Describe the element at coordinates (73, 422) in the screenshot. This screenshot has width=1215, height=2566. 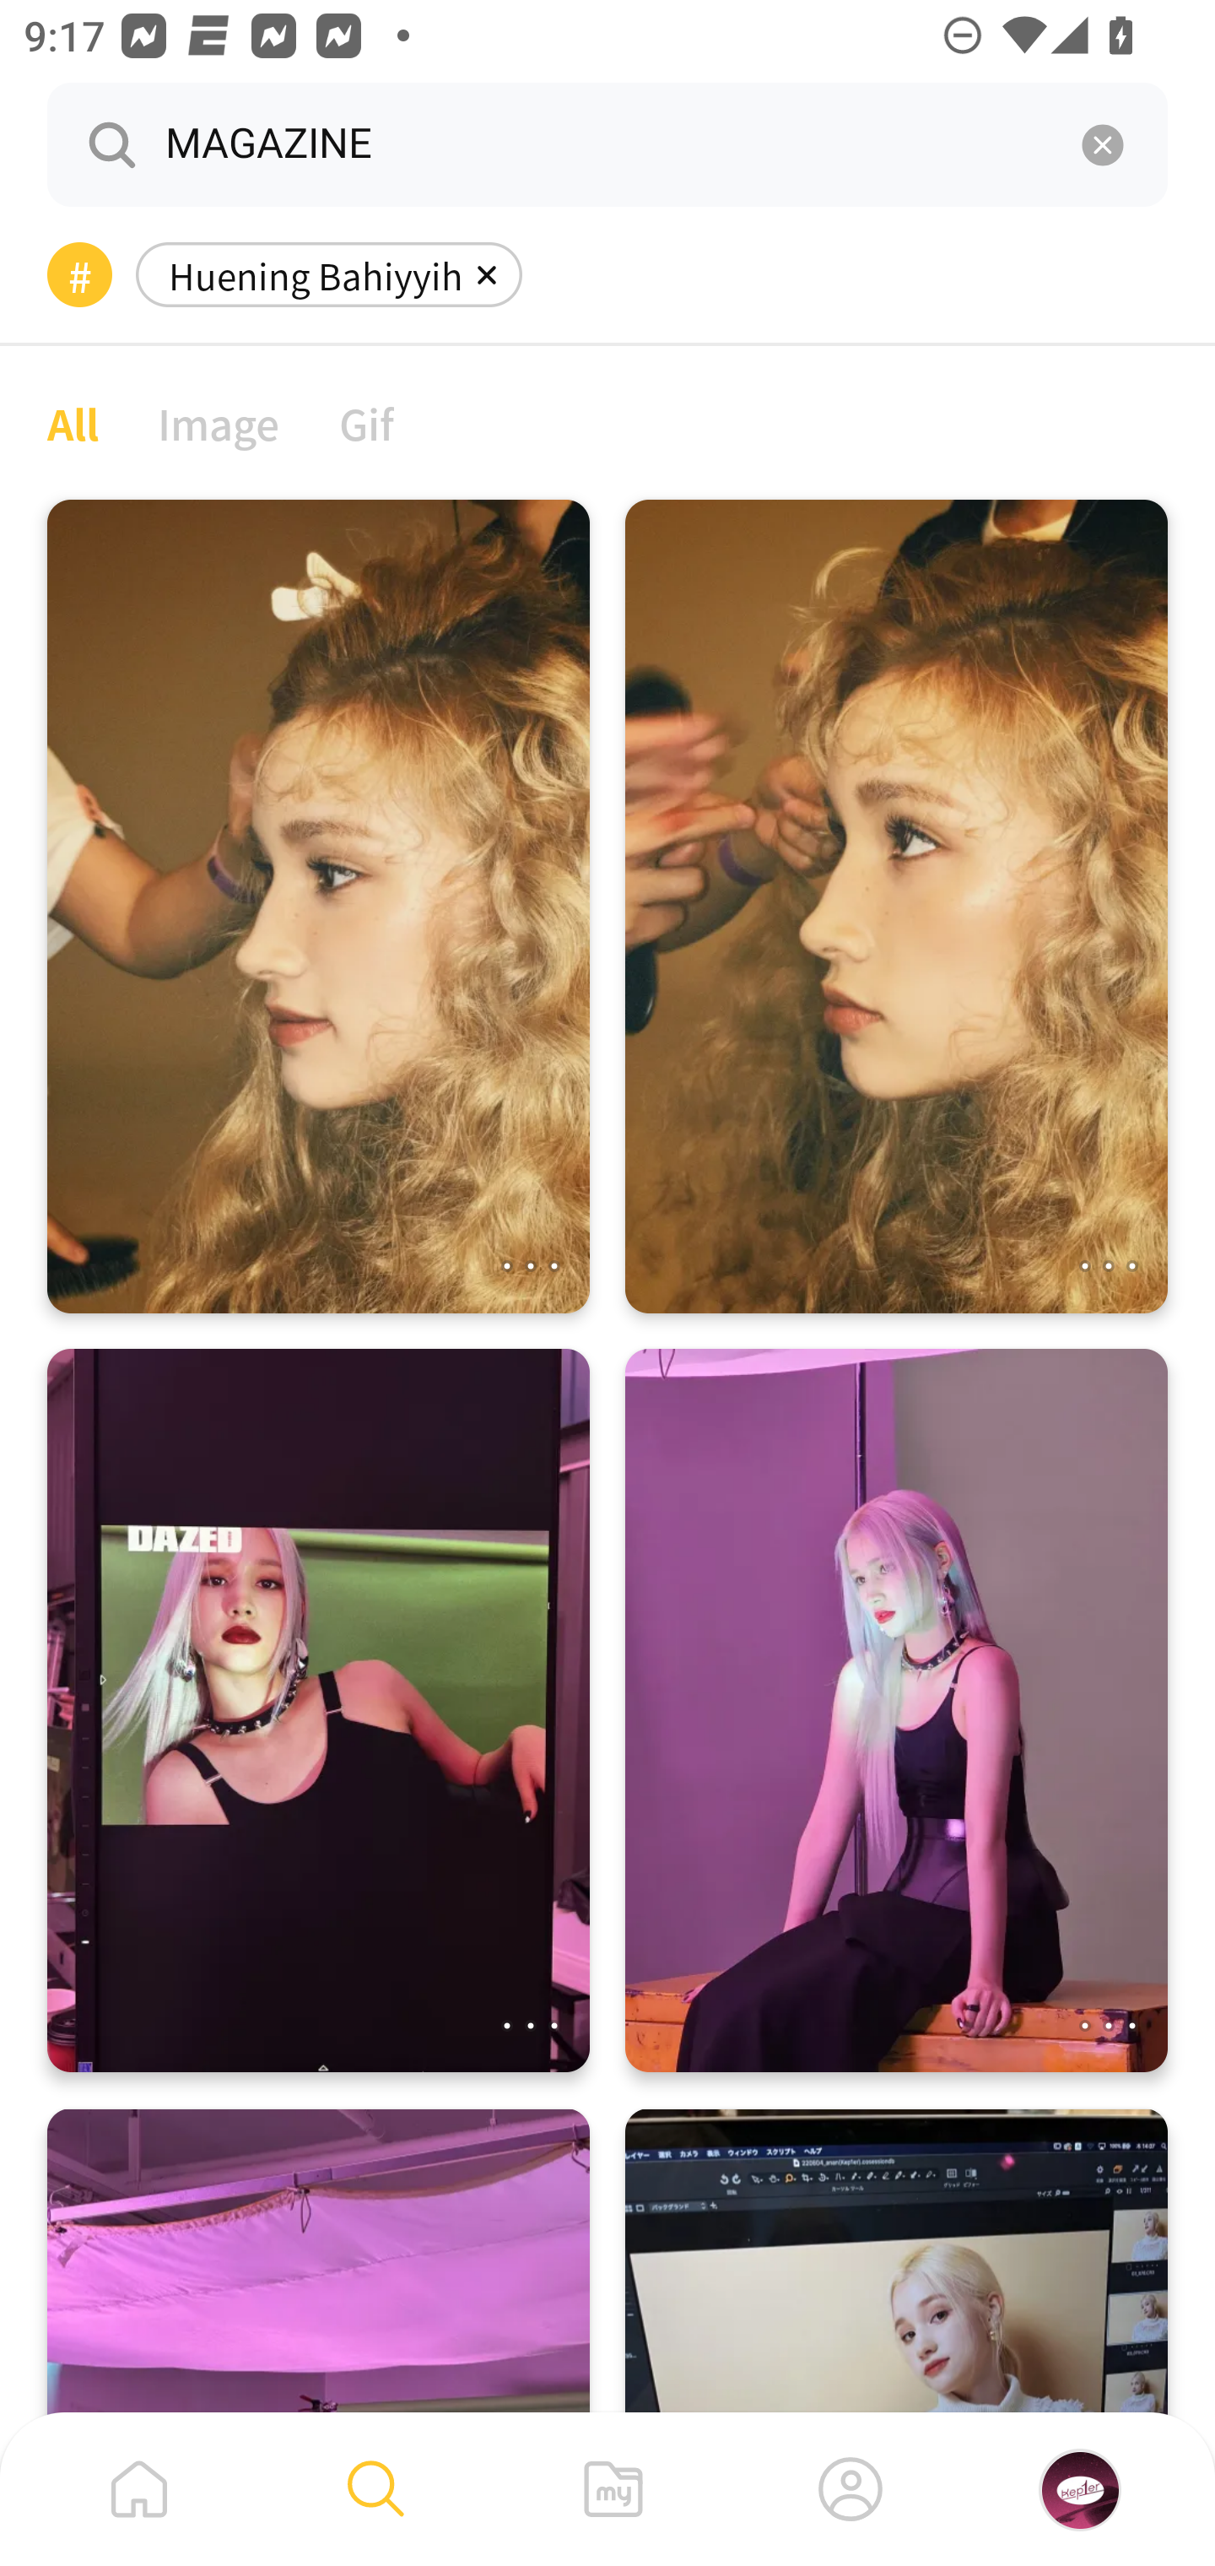
I see `All` at that location.